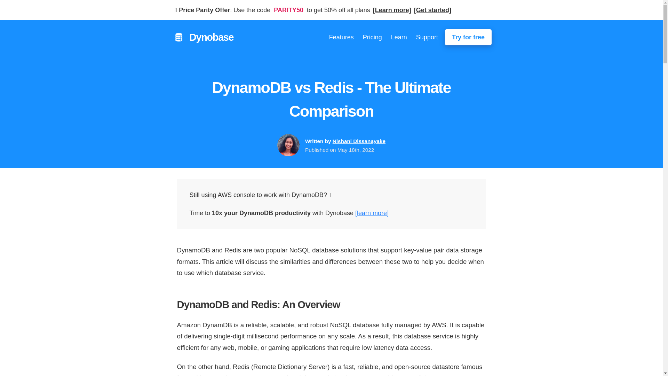 The width and height of the screenshot is (668, 376). Describe the element at coordinates (342, 37) in the screenshot. I see `Features` at that location.